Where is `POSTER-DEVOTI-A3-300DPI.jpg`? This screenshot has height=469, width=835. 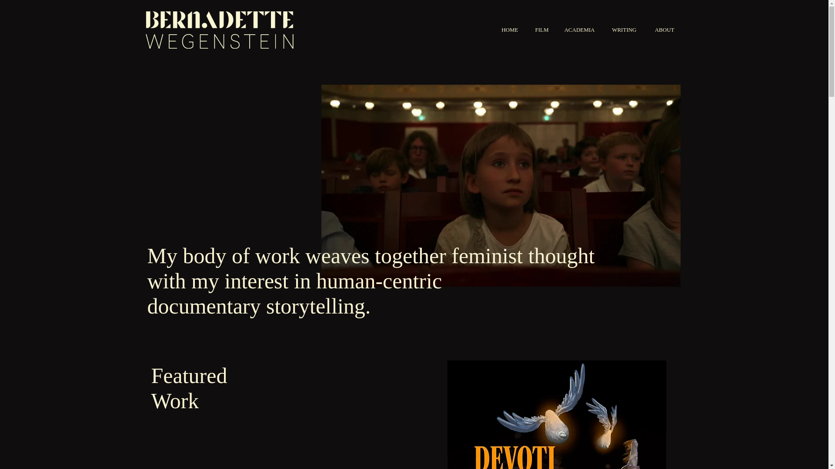 POSTER-DEVOTI-A3-300DPI.jpg is located at coordinates (556, 415).